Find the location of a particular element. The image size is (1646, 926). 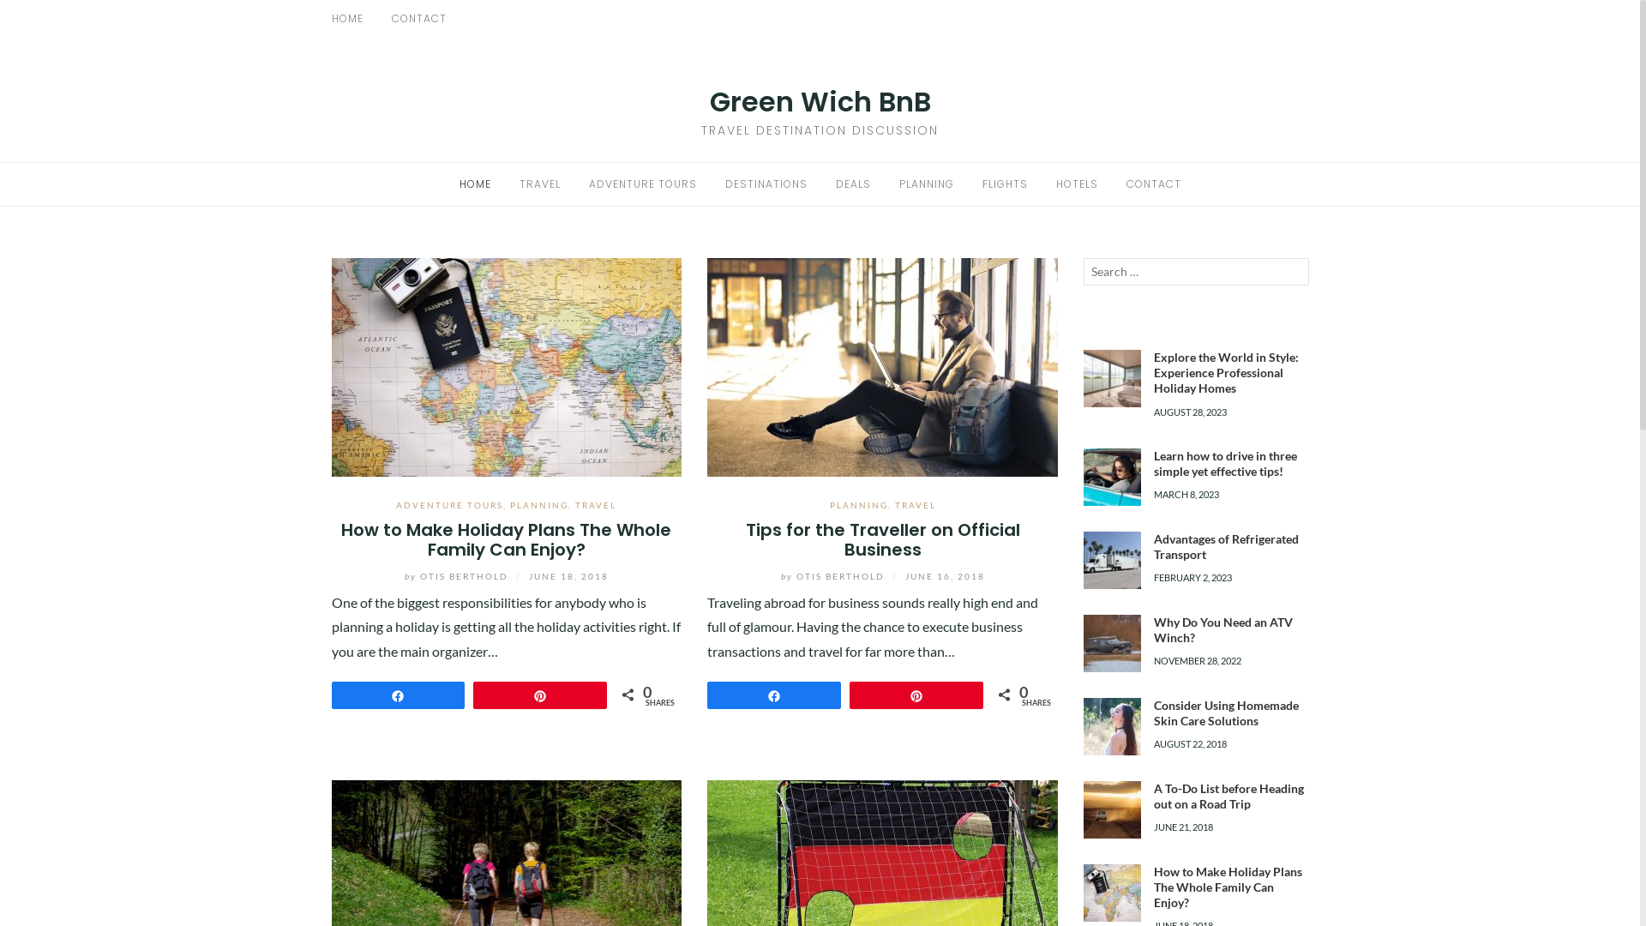

HOME is located at coordinates (346, 19).